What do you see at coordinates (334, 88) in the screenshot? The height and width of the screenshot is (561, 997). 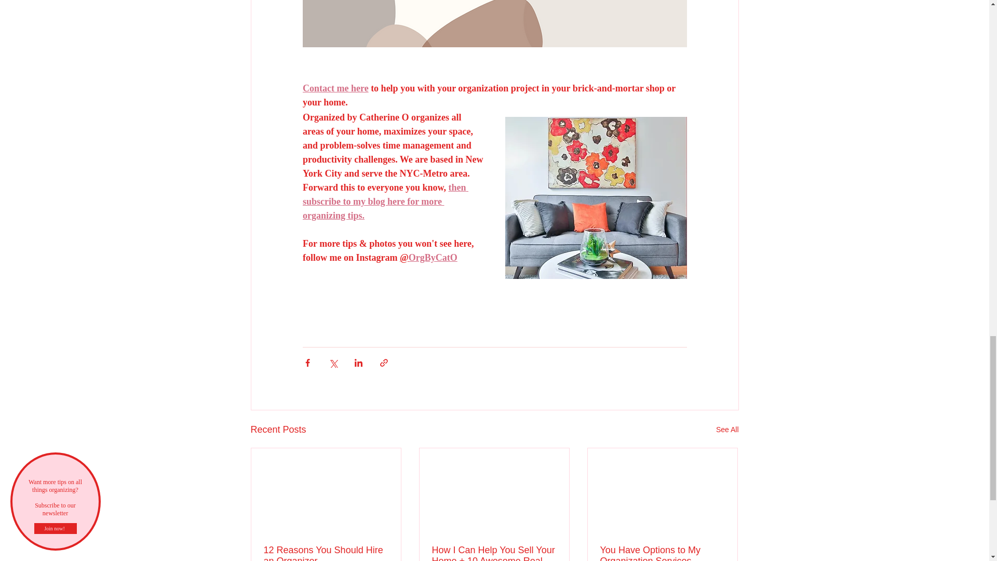 I see `Contact me here` at bounding box center [334, 88].